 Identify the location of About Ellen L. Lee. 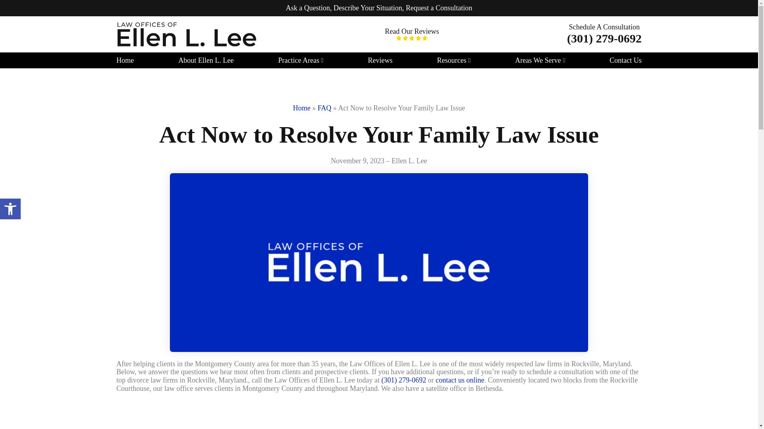
(206, 60).